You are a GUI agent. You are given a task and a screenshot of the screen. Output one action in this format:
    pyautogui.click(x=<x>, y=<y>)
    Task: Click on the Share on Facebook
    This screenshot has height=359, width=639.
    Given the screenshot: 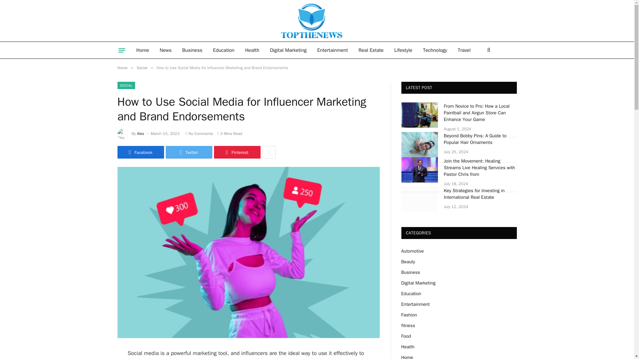 What is the action you would take?
    pyautogui.click(x=140, y=152)
    